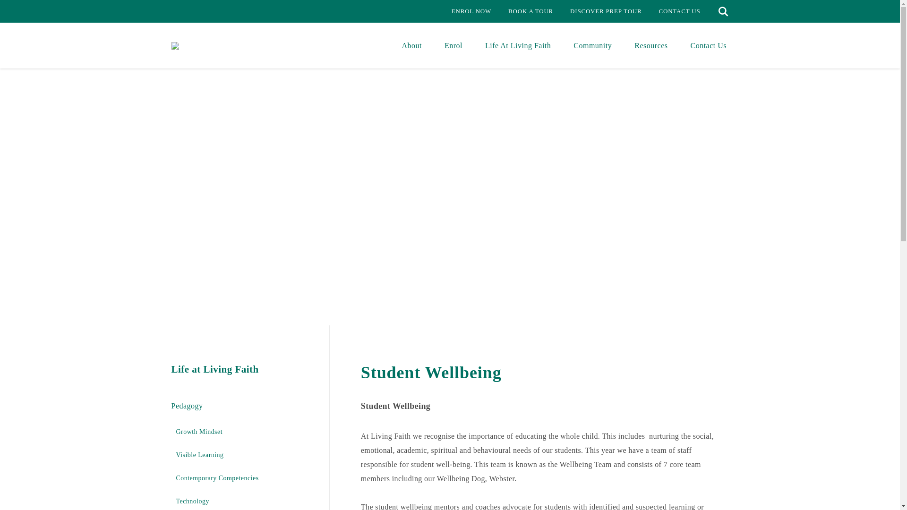 This screenshot has width=907, height=510. What do you see at coordinates (531, 11) in the screenshot?
I see `BOOK A TOUR` at bounding box center [531, 11].